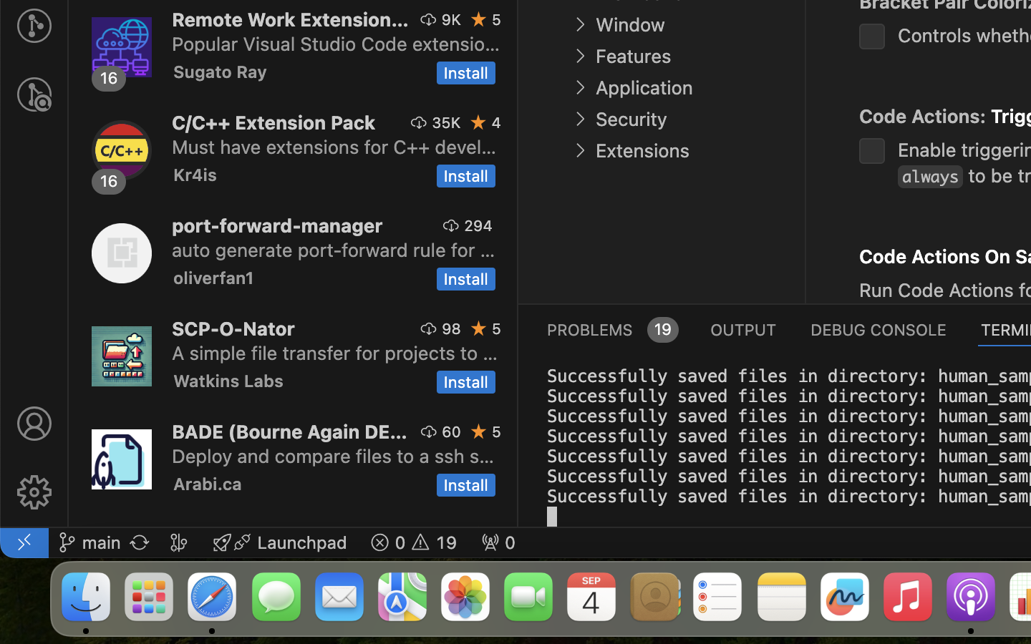 The height and width of the screenshot is (644, 1031). Describe the element at coordinates (110, 78) in the screenshot. I see `16` at that location.